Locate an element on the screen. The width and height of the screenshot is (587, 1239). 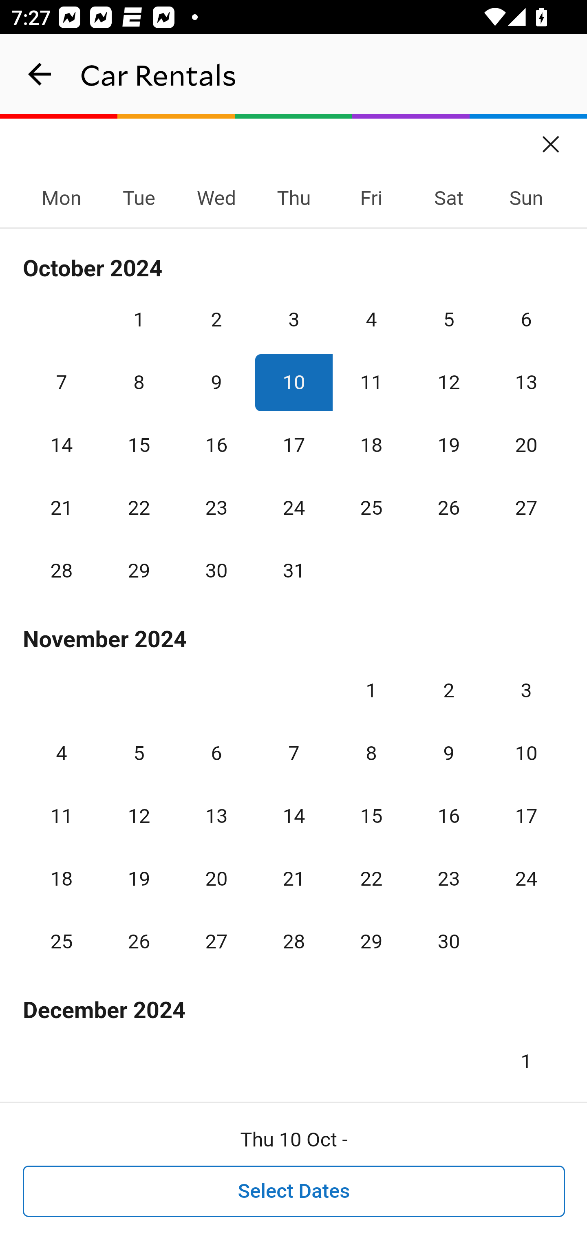
9 November 2024 is located at coordinates (448, 753).